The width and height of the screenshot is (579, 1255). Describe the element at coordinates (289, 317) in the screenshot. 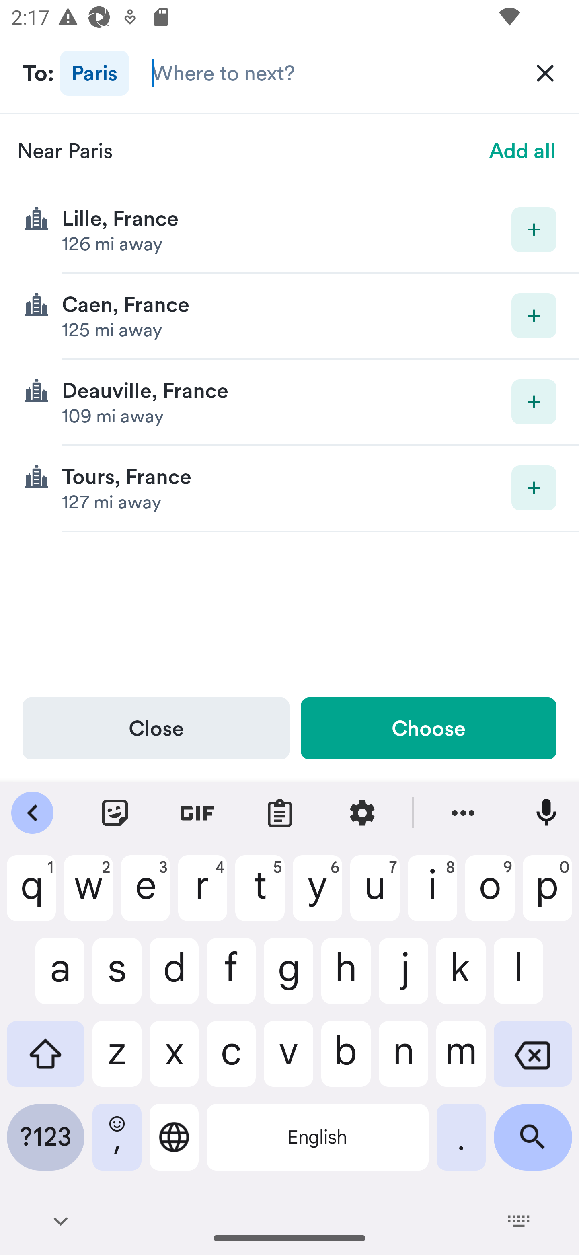

I see `Add destination Caen, France 125 mi away` at that location.